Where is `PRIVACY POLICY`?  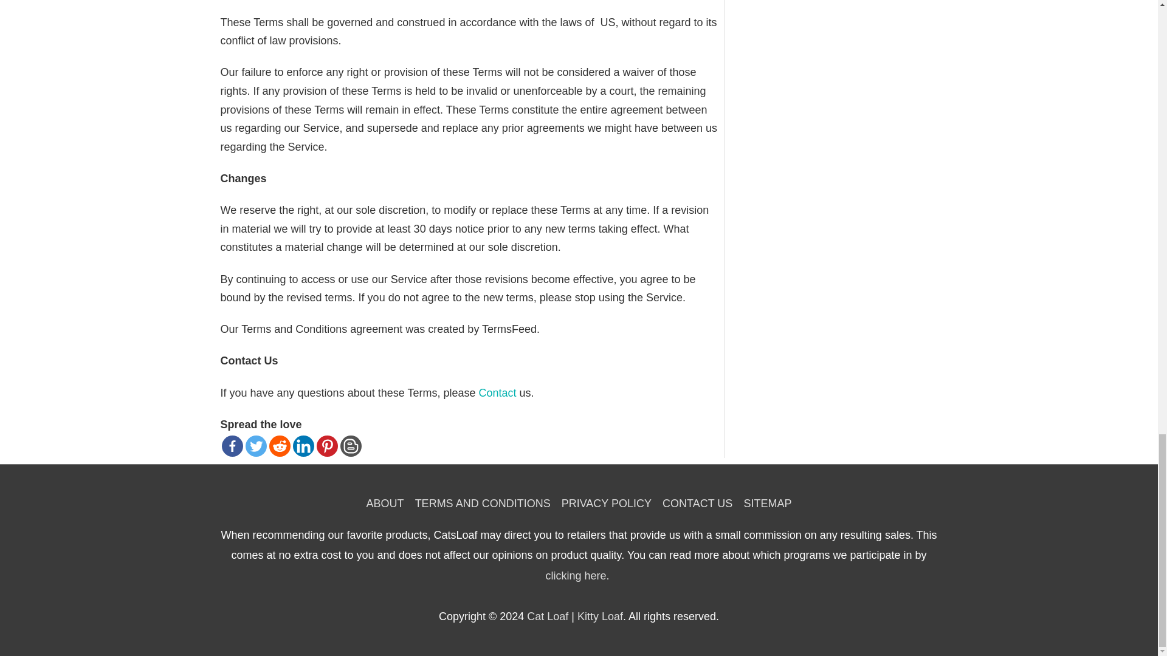 PRIVACY POLICY is located at coordinates (607, 503).